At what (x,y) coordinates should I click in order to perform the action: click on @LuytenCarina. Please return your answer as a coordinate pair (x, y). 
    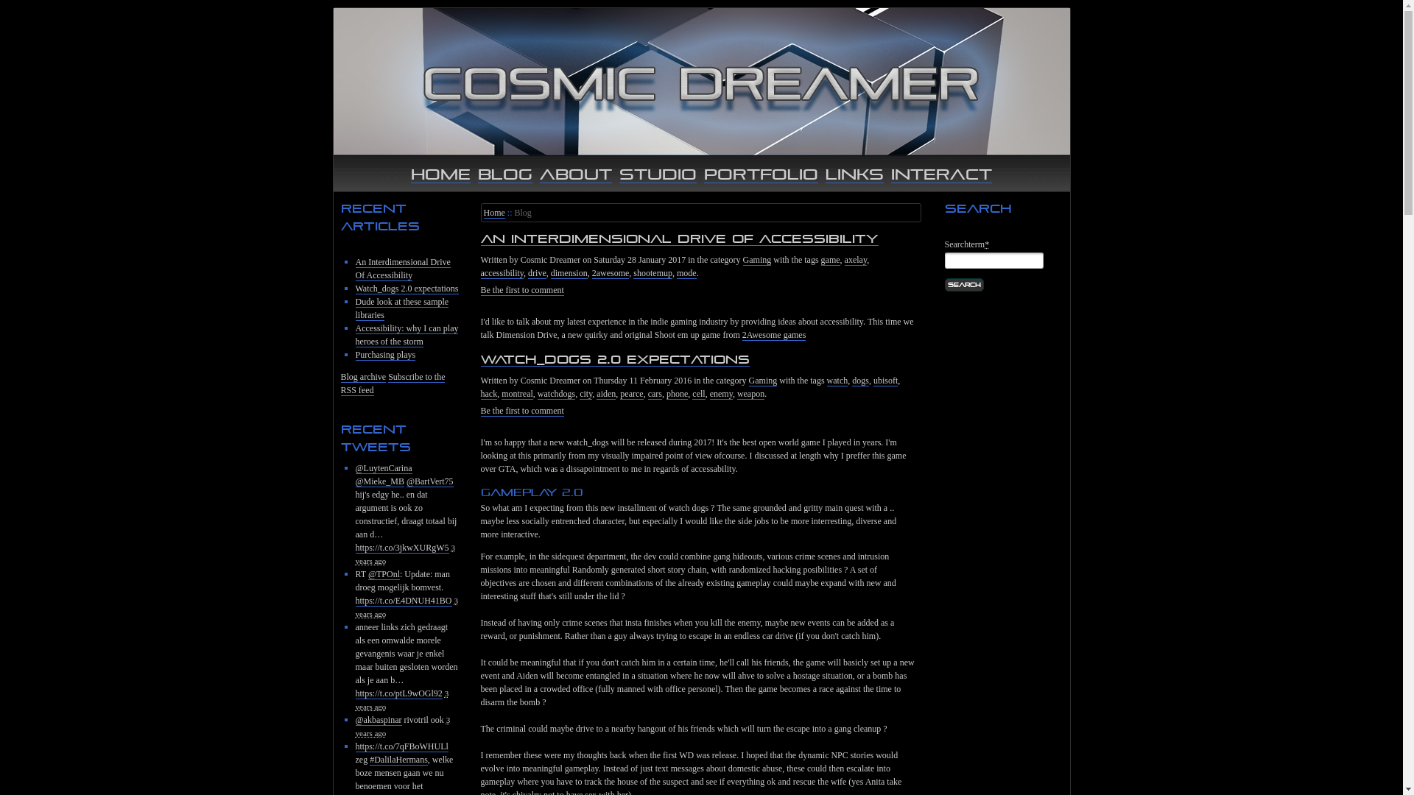
    Looking at the image, I should click on (383, 468).